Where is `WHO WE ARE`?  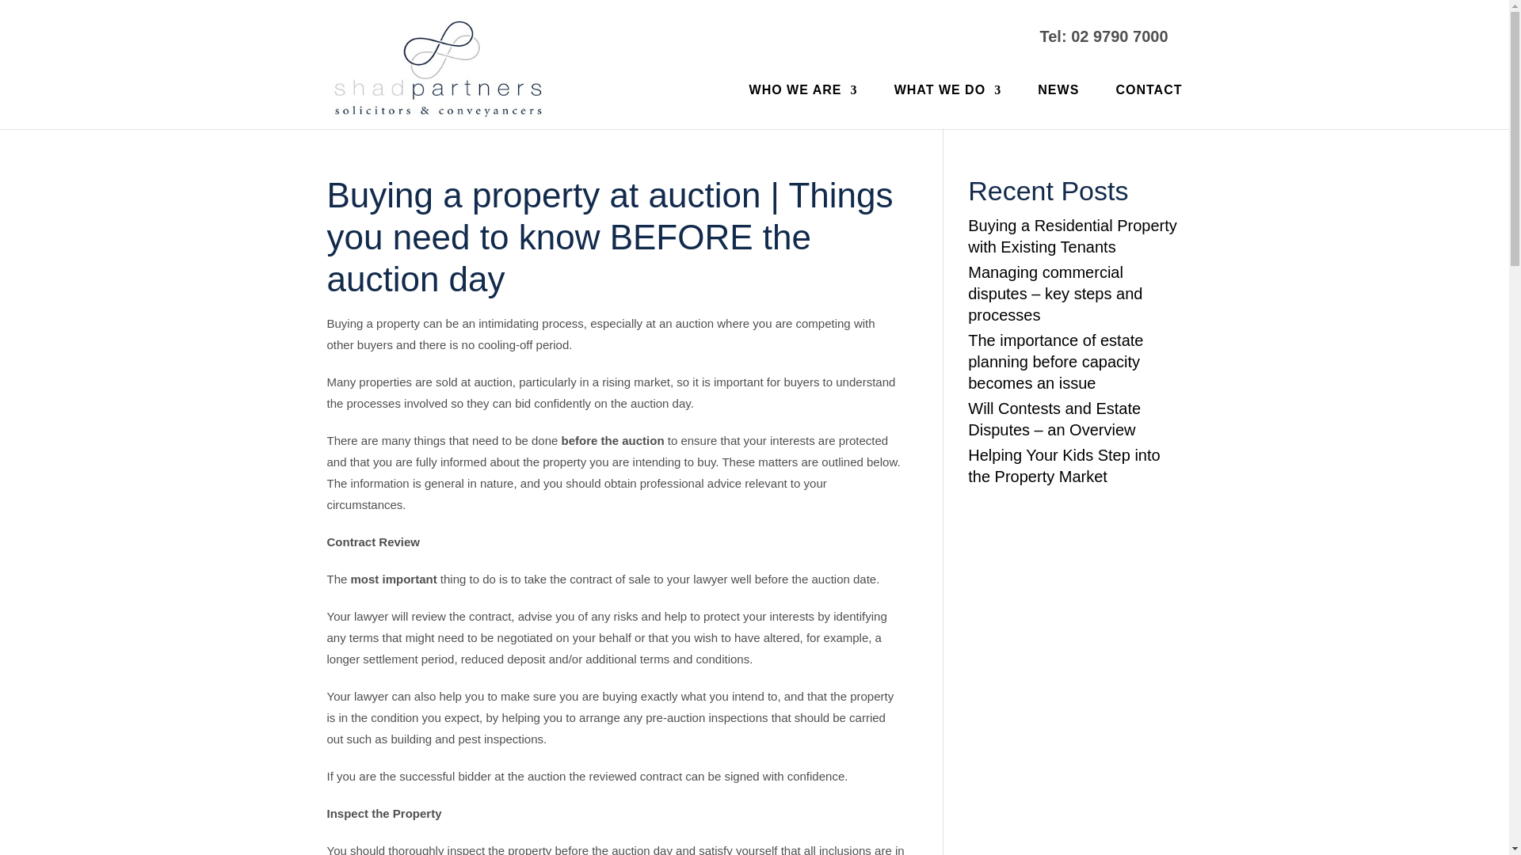
WHO WE ARE is located at coordinates (803, 103).